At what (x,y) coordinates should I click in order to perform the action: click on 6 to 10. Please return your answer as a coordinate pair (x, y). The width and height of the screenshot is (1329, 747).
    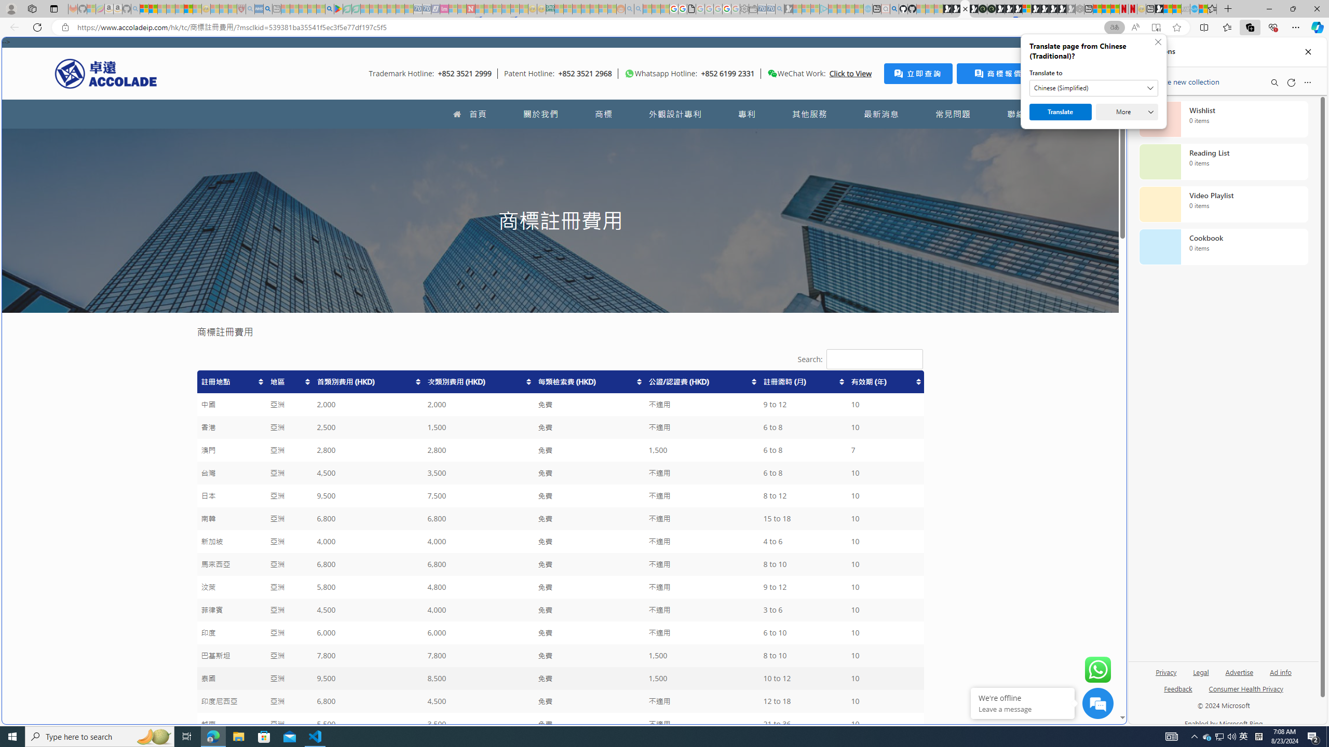
    Looking at the image, I should click on (803, 633).